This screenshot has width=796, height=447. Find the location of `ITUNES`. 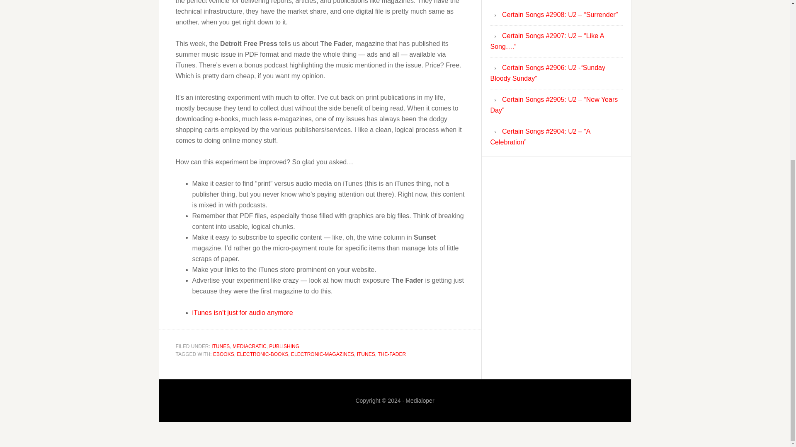

ITUNES is located at coordinates (221, 346).